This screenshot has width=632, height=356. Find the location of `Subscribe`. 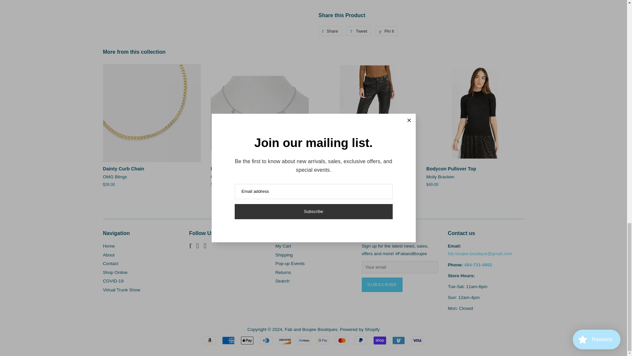

Subscribe is located at coordinates (382, 285).